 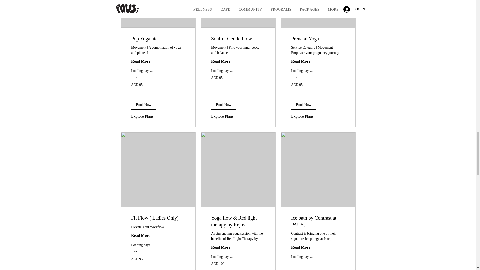 I want to click on Read More, so click(x=158, y=61).